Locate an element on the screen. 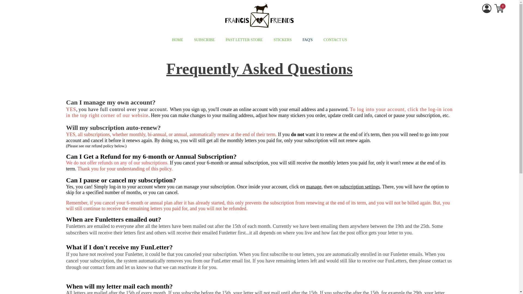 This screenshot has height=294, width=523. STICKERS is located at coordinates (282, 40).